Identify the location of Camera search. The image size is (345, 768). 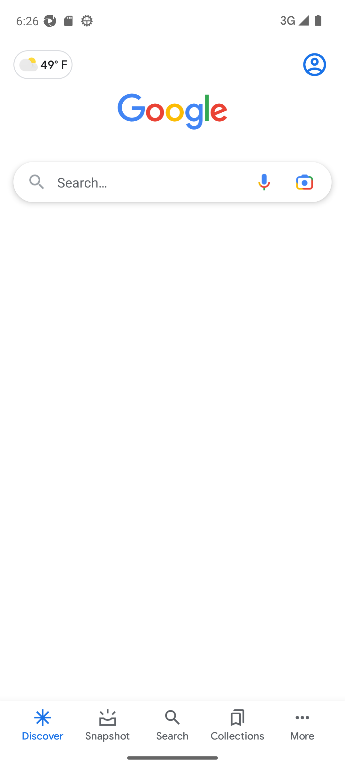
(308, 182).